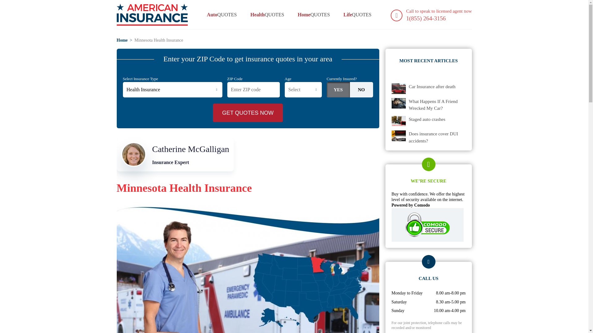 The height and width of the screenshot is (333, 593). I want to click on GET QUOTES NOW, so click(248, 113).